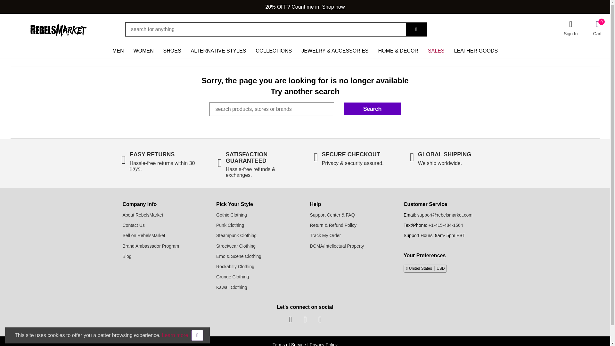  Describe the element at coordinates (570, 28) in the screenshot. I see `Sign In` at that location.